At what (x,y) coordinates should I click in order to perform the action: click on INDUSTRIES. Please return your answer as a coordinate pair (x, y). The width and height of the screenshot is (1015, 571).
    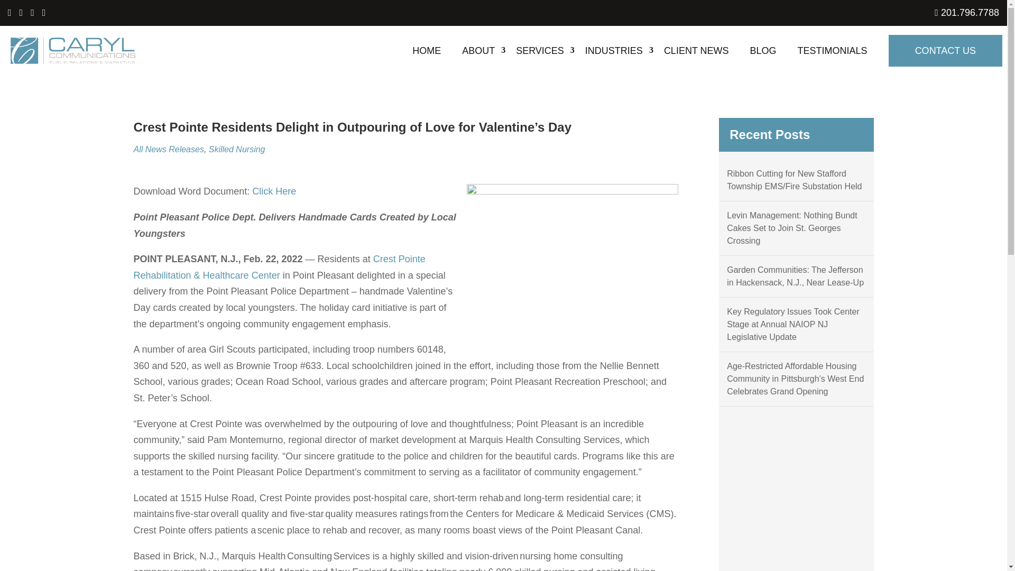
    Looking at the image, I should click on (614, 50).